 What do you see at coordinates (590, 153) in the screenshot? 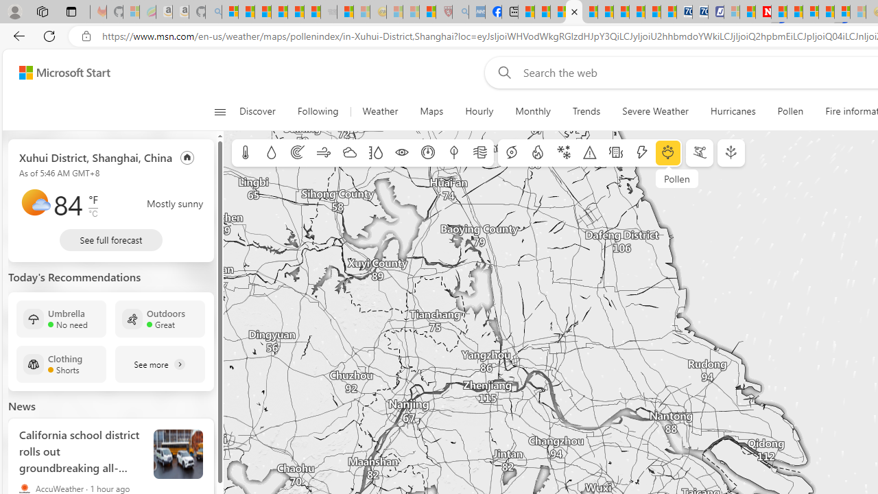
I see `Severe weather` at bounding box center [590, 153].